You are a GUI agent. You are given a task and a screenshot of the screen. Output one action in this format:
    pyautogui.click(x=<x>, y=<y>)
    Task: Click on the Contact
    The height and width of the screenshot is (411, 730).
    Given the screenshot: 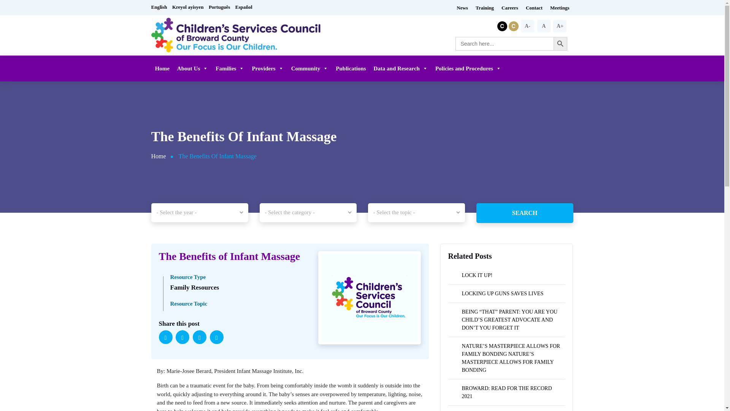 What is the action you would take?
    pyautogui.click(x=534, y=8)
    